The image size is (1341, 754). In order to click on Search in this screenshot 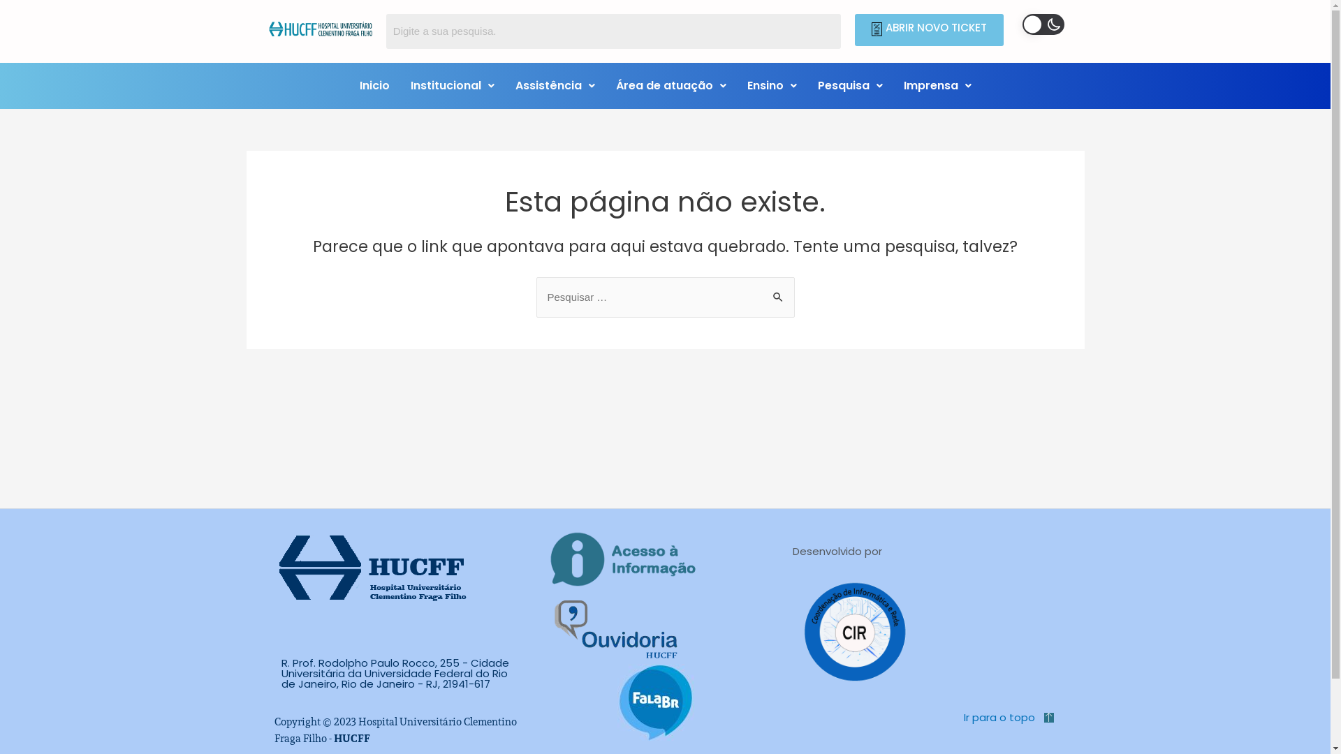, I will do `click(614, 31)`.